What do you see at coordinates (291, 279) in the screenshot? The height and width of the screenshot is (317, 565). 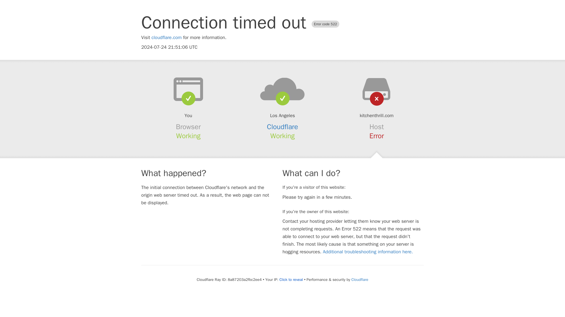 I see `Click to reveal` at bounding box center [291, 279].